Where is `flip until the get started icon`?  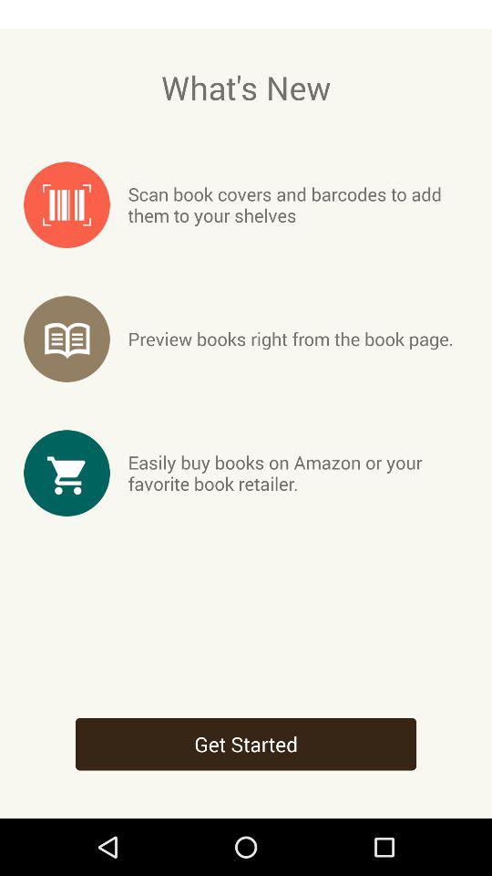 flip until the get started icon is located at coordinates (246, 744).